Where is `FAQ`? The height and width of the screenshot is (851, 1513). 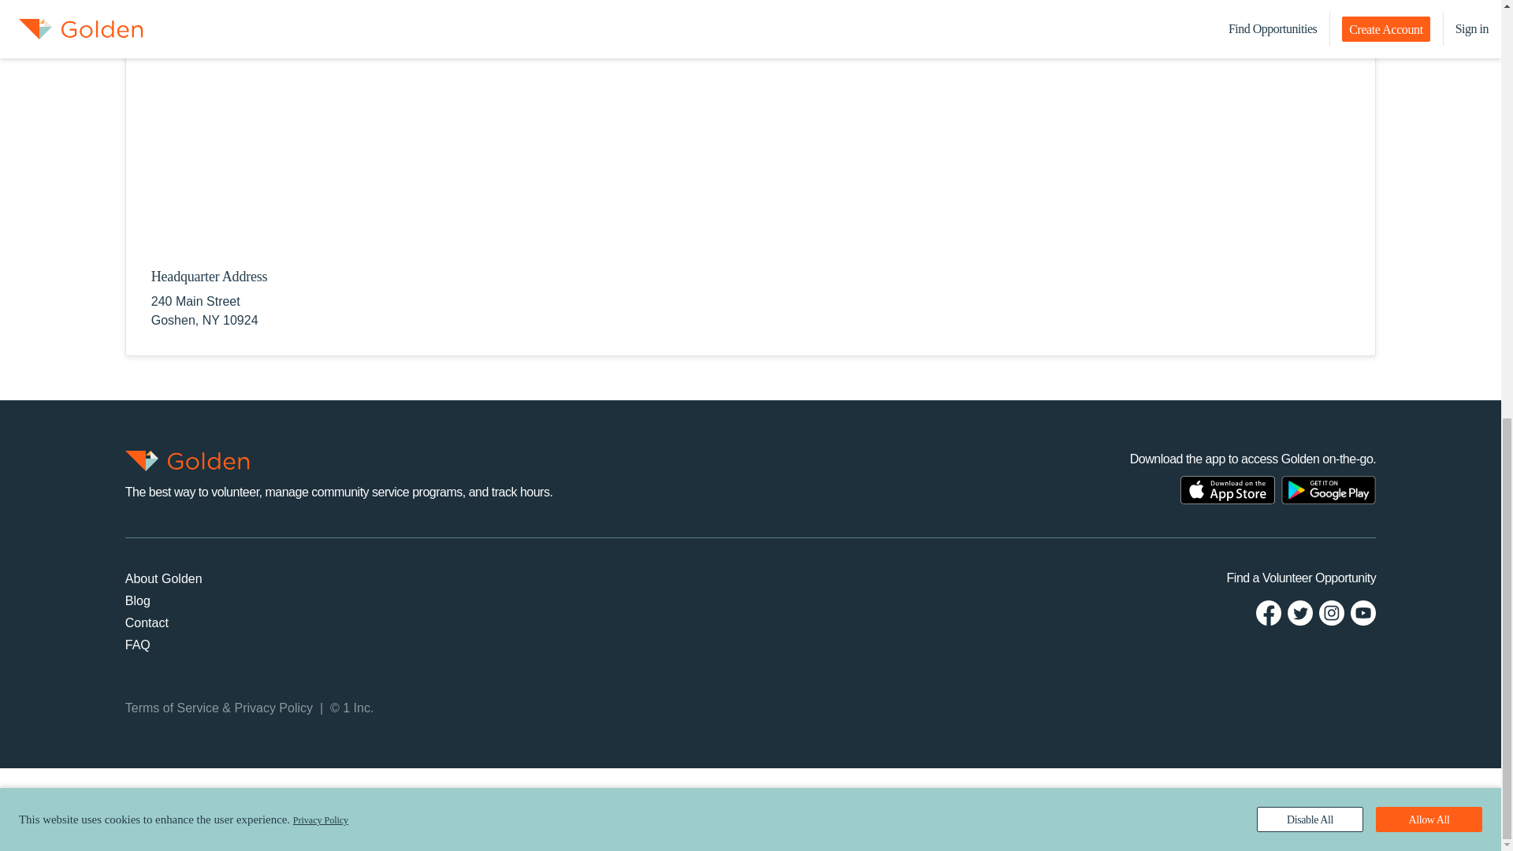 FAQ is located at coordinates (137, 645).